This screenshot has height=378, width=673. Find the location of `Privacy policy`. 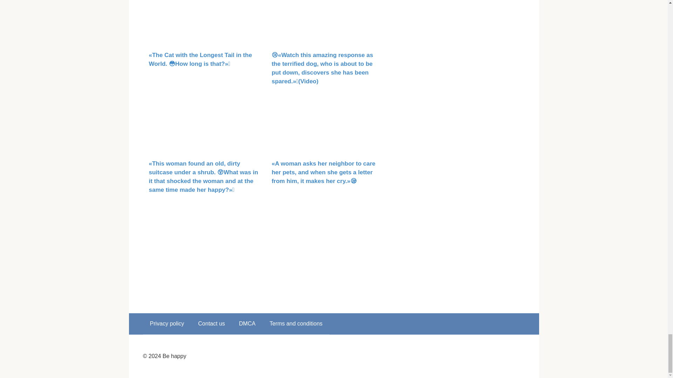

Privacy policy is located at coordinates (167, 323).